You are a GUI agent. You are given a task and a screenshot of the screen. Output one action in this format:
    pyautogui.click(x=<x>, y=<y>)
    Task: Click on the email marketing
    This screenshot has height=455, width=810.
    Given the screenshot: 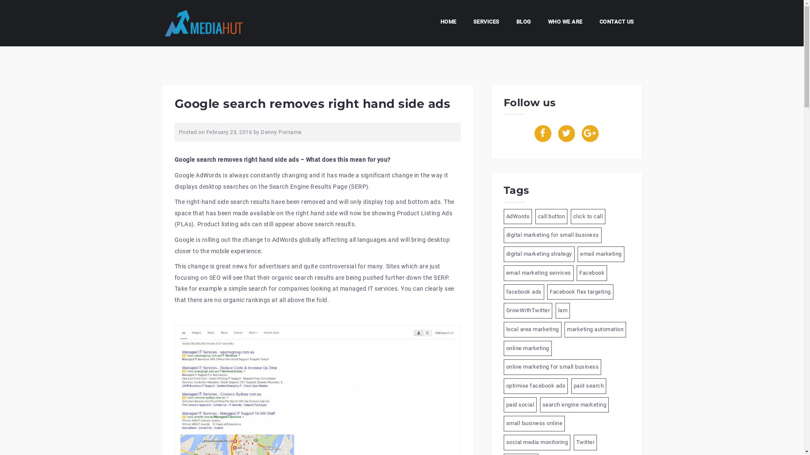 What is the action you would take?
    pyautogui.click(x=601, y=254)
    